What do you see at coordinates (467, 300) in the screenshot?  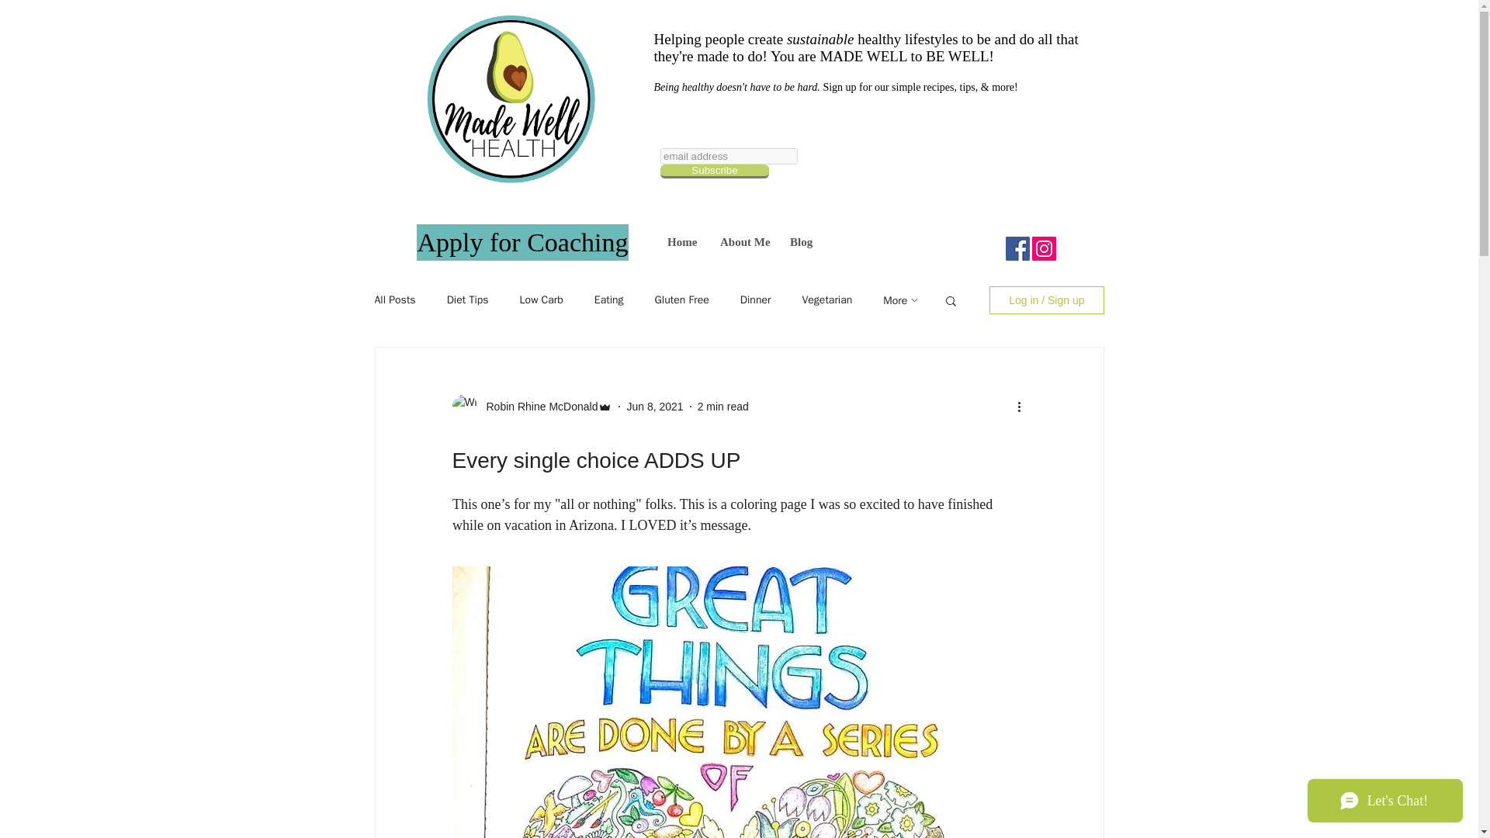 I see `Diet Tips` at bounding box center [467, 300].